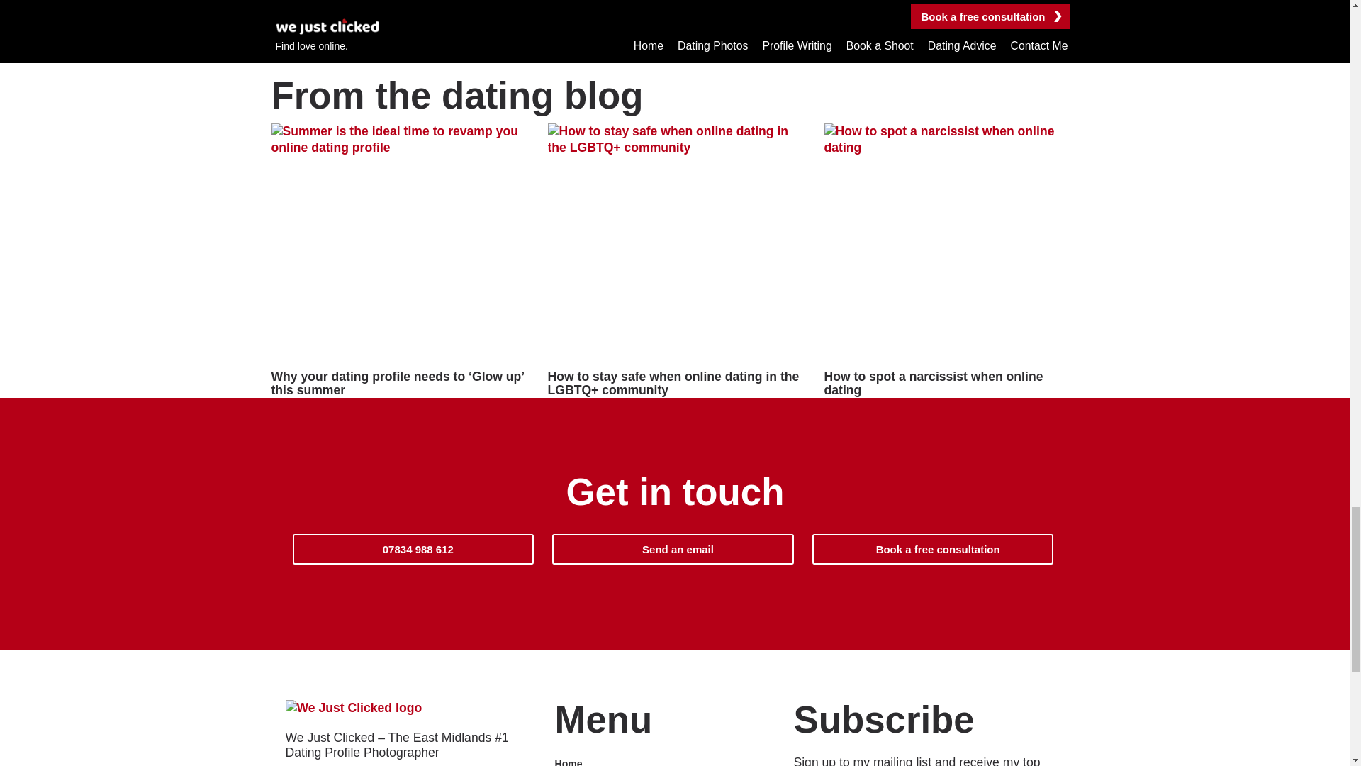  I want to click on Book a free consultation over the phone or via Zoom, so click(933, 549).